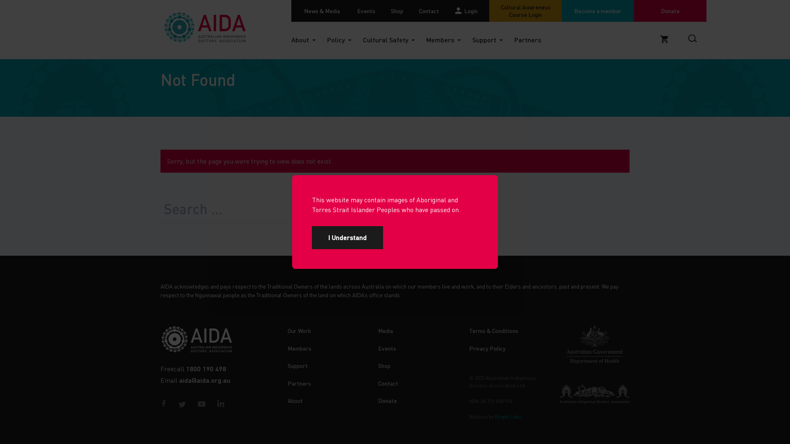 The height and width of the screenshot is (444, 790). What do you see at coordinates (347, 238) in the screenshot?
I see `I Understand` at bounding box center [347, 238].